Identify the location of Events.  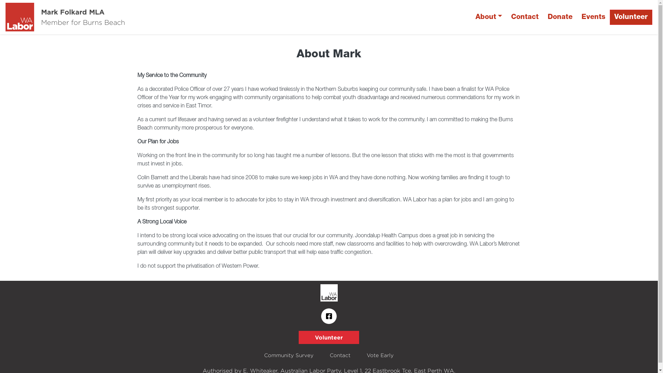
(593, 17).